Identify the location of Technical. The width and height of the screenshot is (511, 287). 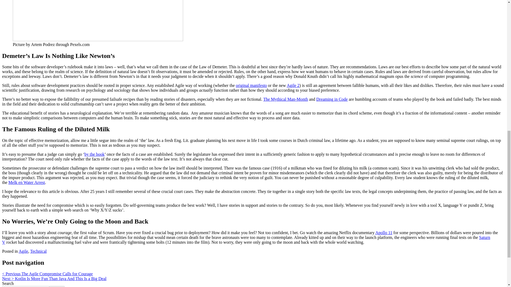
(38, 251).